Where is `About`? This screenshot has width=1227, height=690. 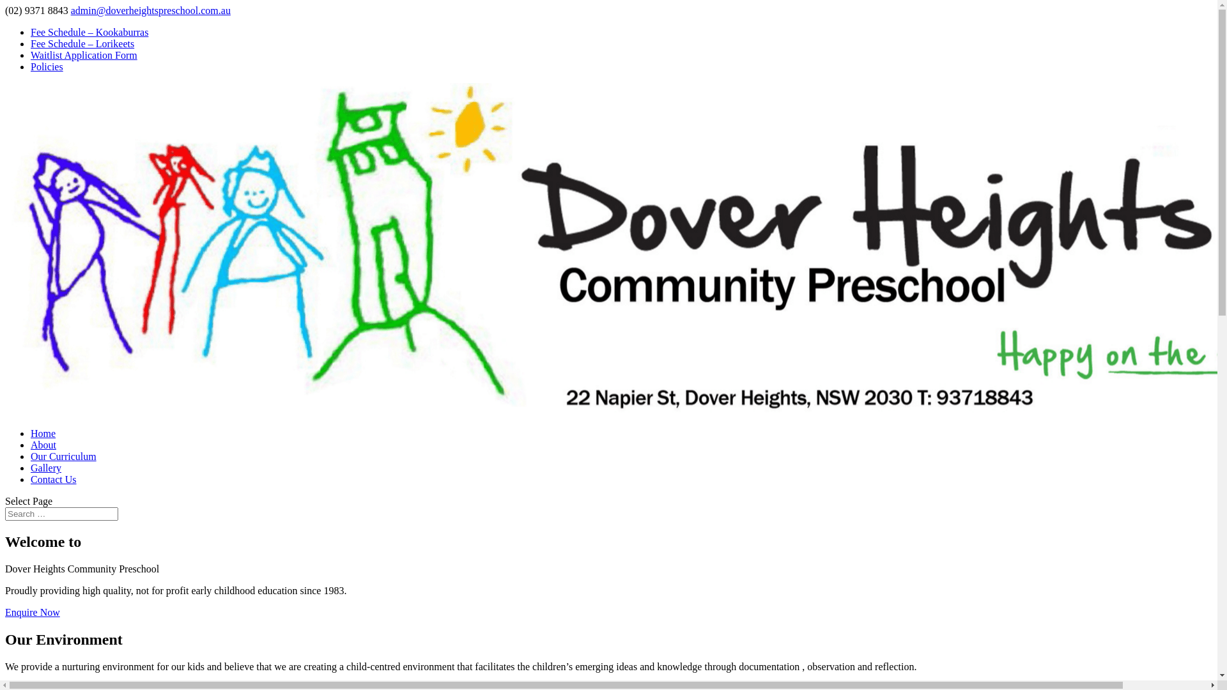 About is located at coordinates (43, 445).